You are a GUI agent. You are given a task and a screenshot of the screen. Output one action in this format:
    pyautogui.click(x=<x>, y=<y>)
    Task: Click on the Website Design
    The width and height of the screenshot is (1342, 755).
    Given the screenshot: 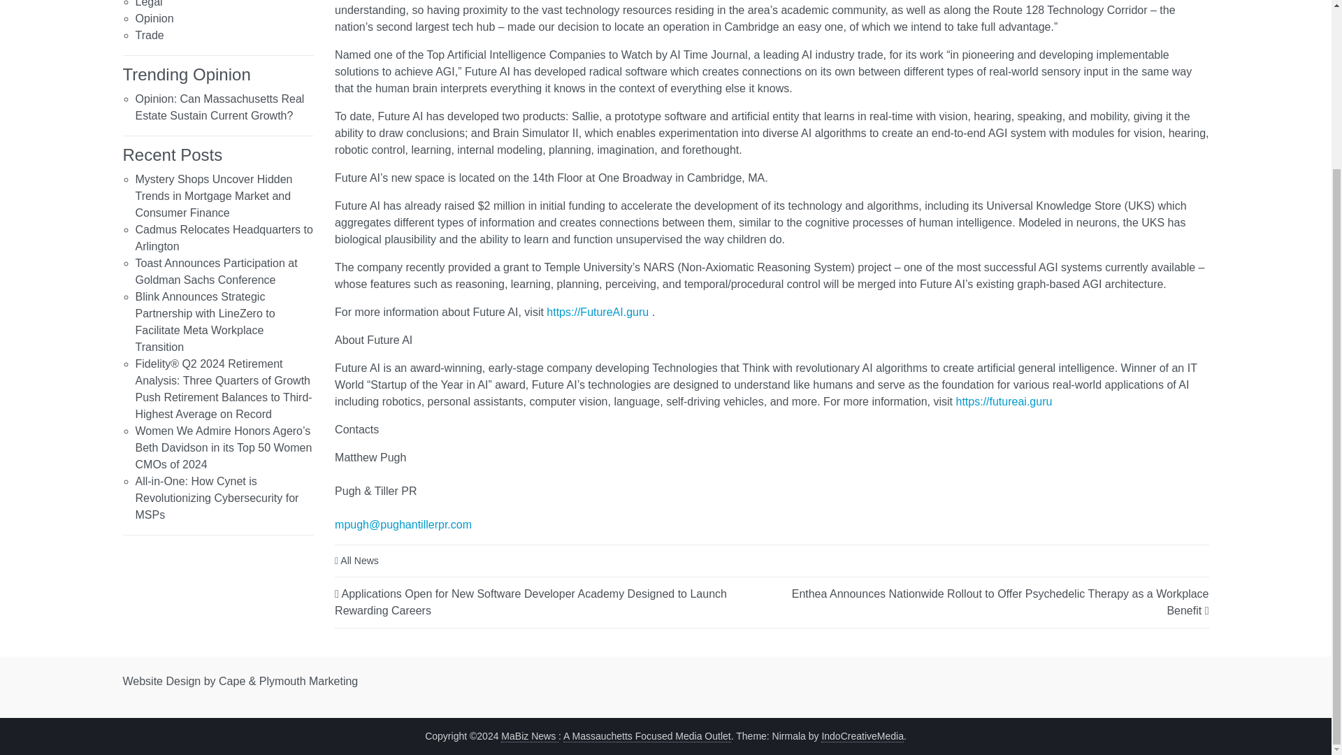 What is the action you would take?
    pyautogui.click(x=162, y=681)
    